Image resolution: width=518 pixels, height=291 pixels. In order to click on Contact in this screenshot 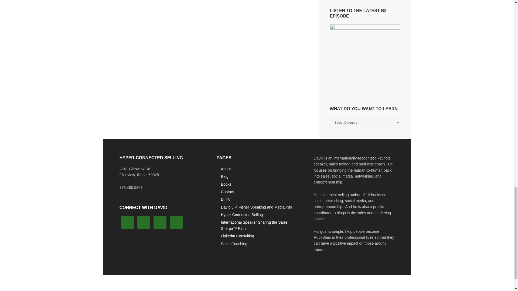, I will do `click(227, 192)`.